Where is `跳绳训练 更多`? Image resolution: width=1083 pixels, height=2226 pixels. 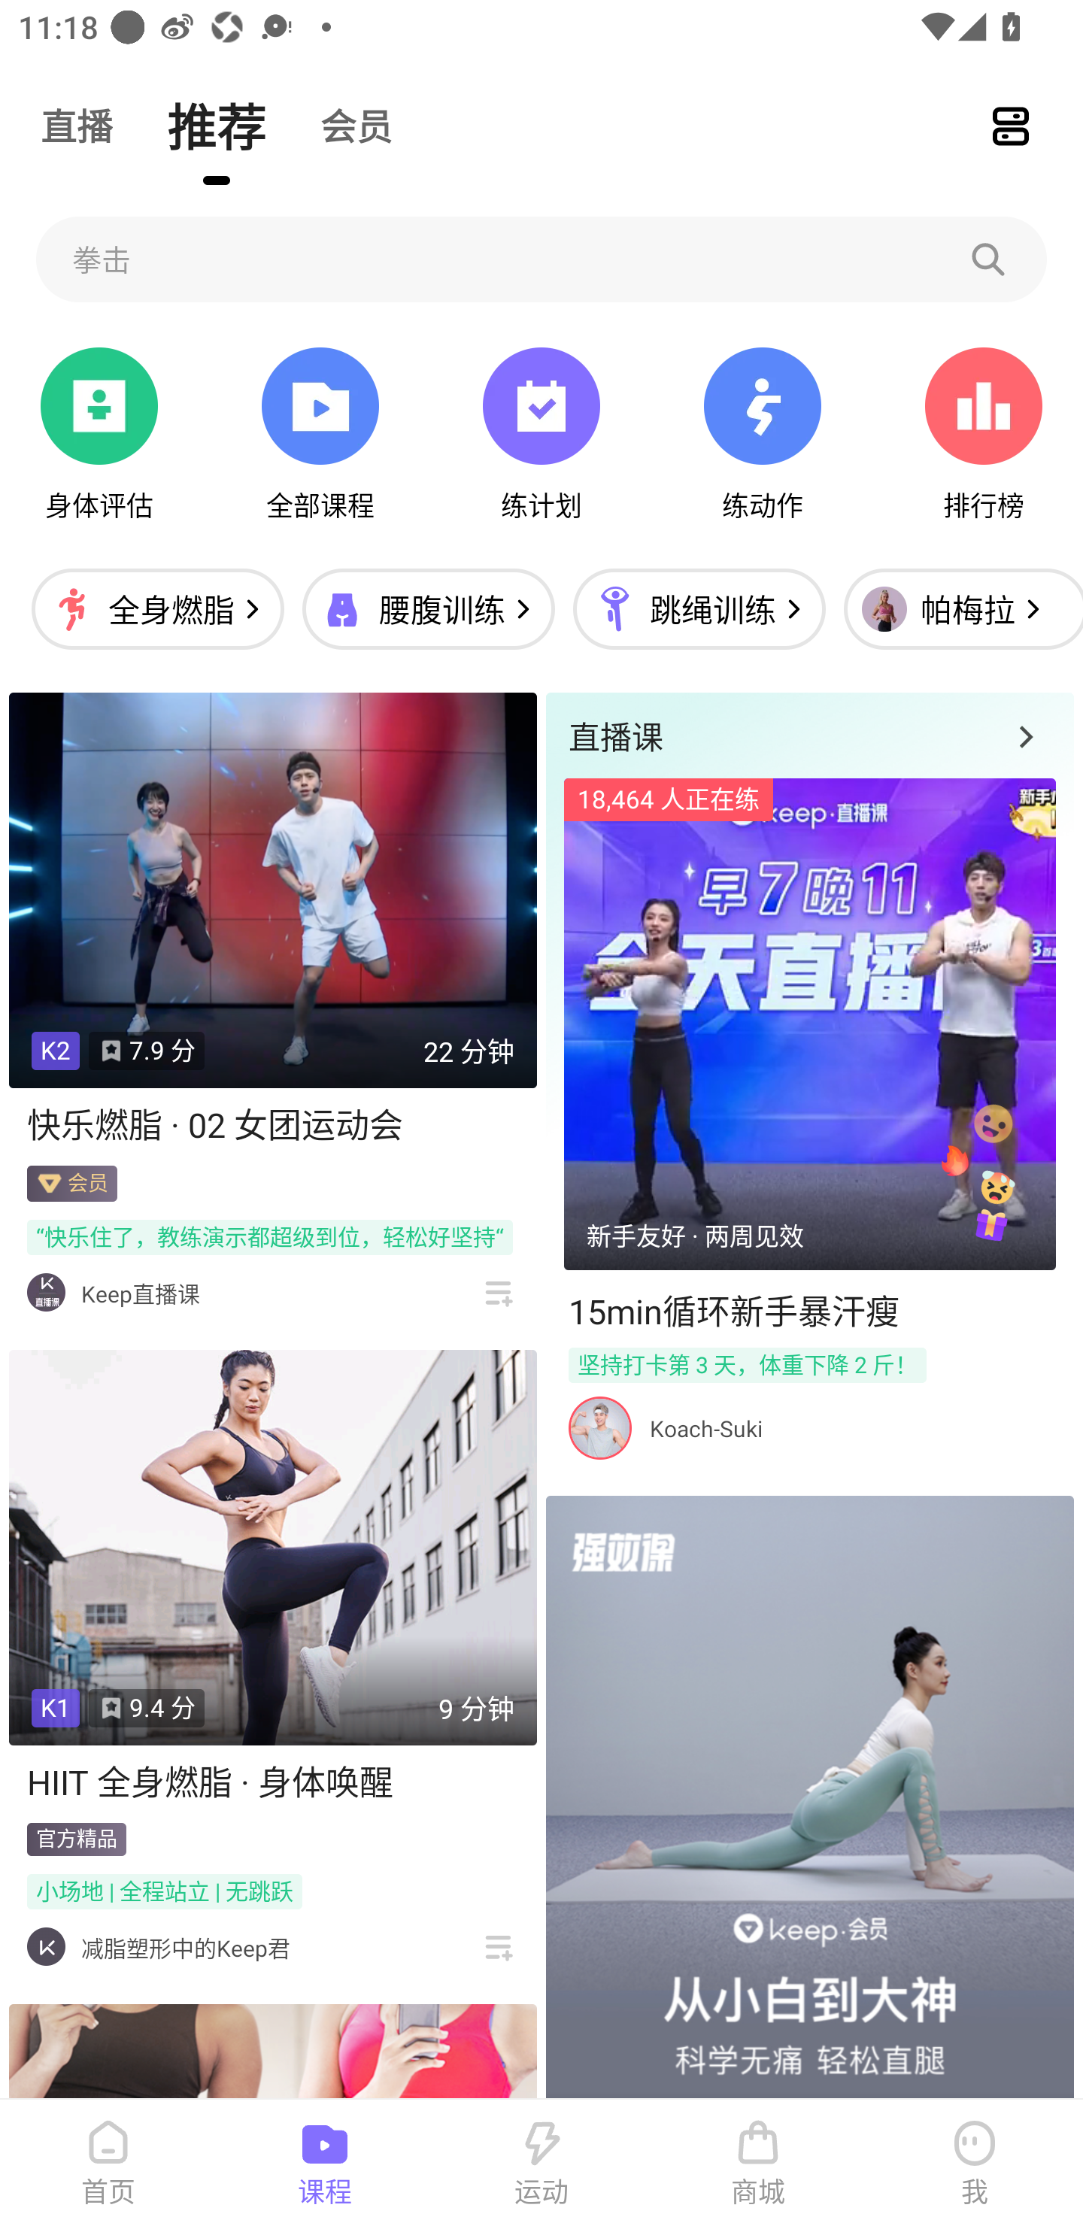
跳绳训练 更多 is located at coordinates (699, 608).